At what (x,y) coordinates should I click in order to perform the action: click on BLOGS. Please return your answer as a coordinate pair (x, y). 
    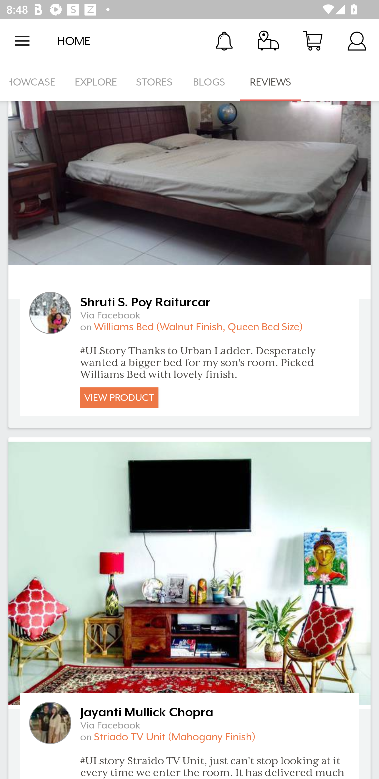
    Looking at the image, I should click on (212, 82).